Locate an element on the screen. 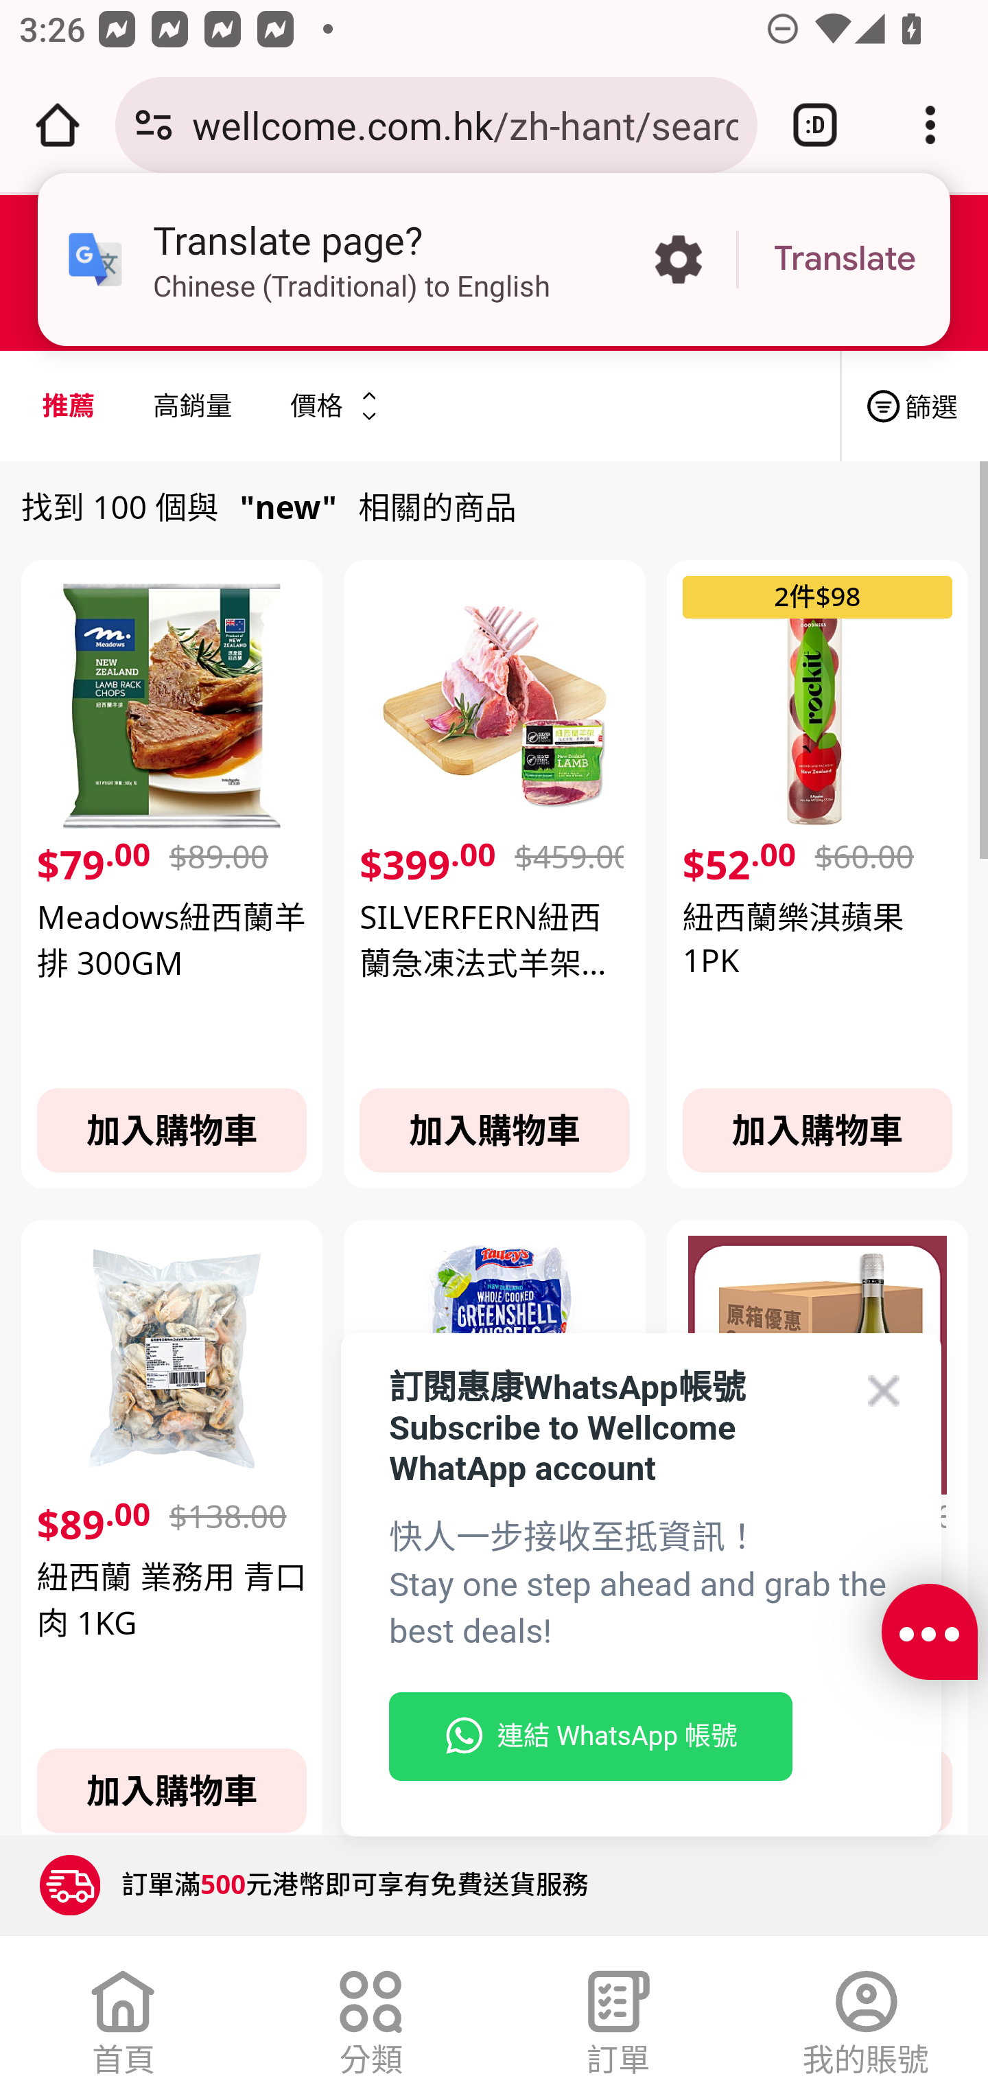 This screenshot has height=2087, width=988. Open the home page is located at coordinates (58, 125).